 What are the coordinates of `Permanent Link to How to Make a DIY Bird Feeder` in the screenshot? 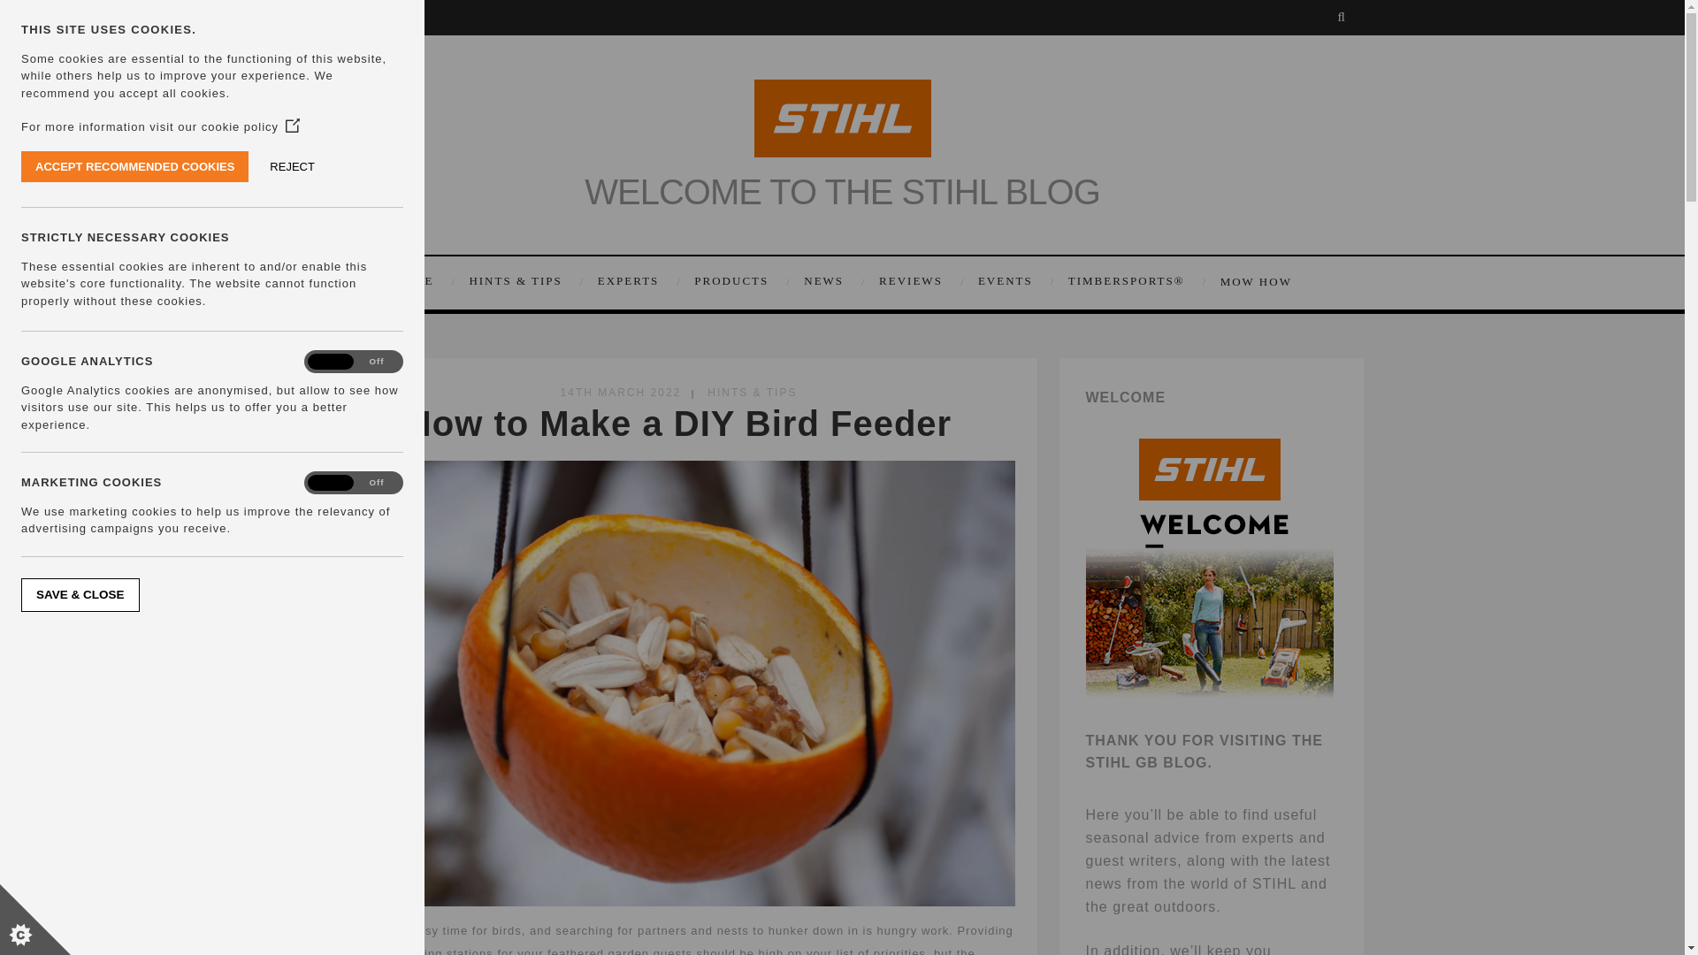 It's located at (677, 423).